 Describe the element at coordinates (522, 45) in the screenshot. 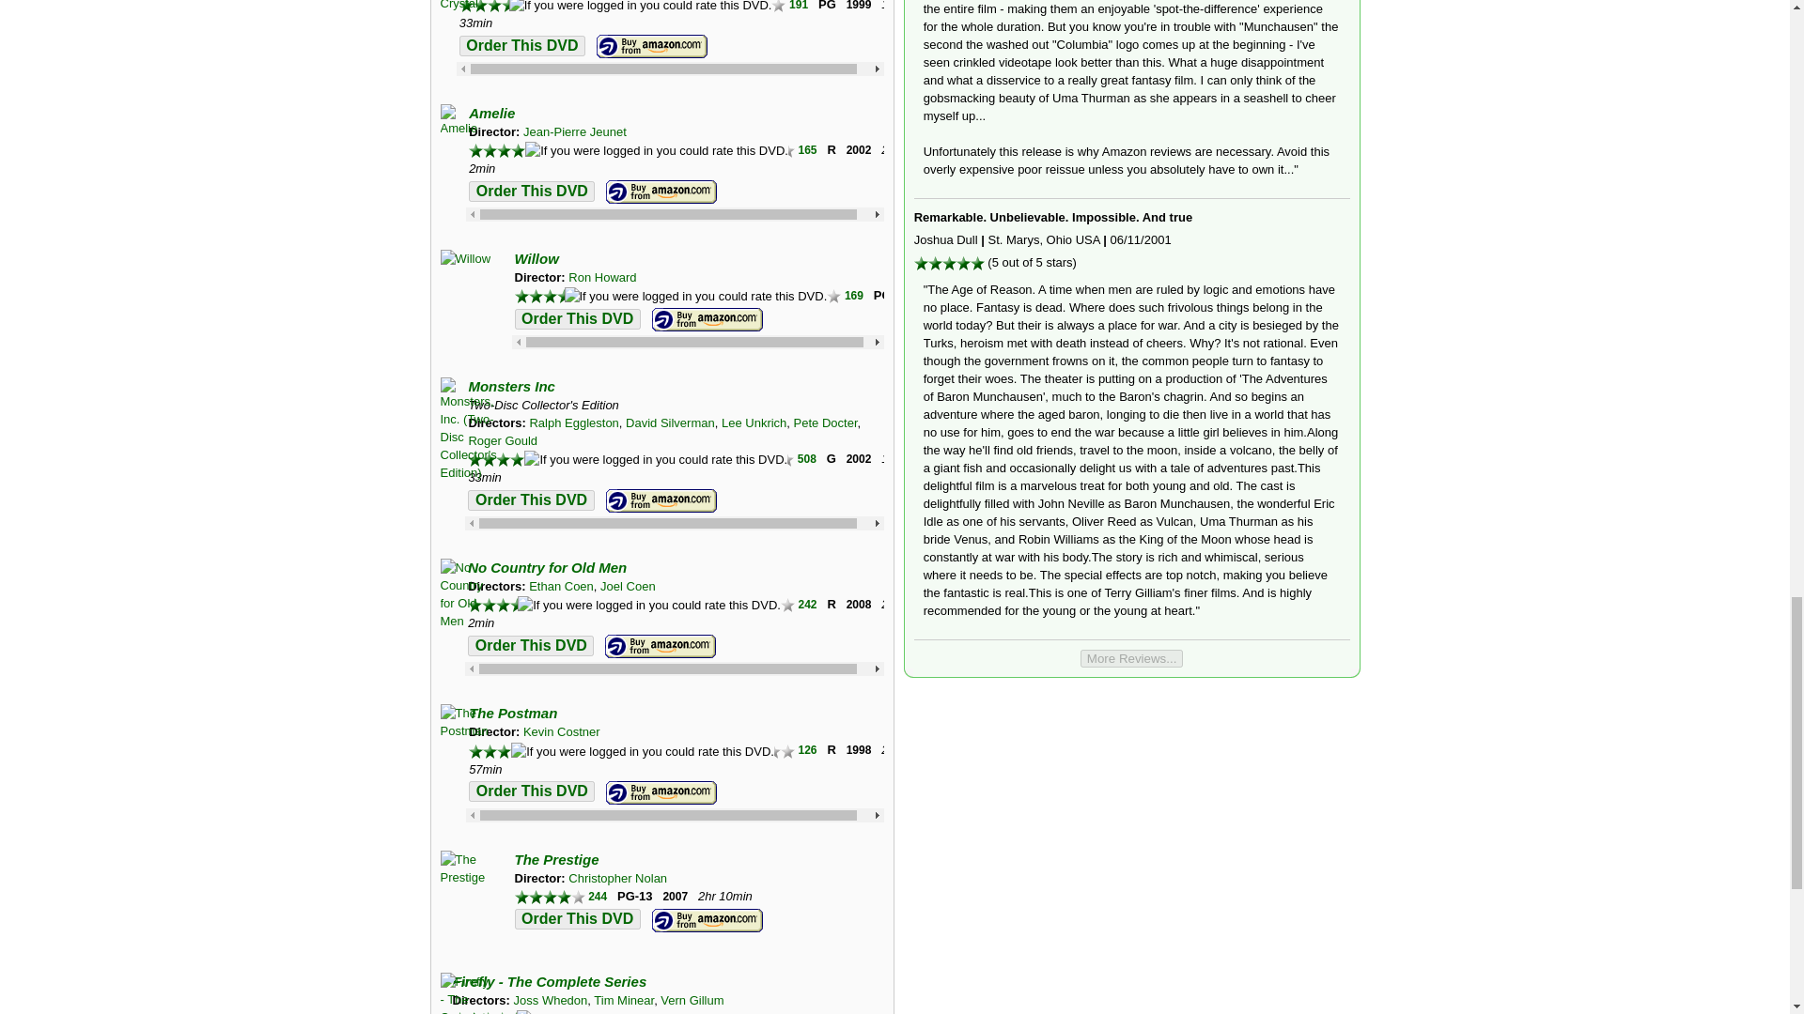

I see `Order This DVD` at that location.